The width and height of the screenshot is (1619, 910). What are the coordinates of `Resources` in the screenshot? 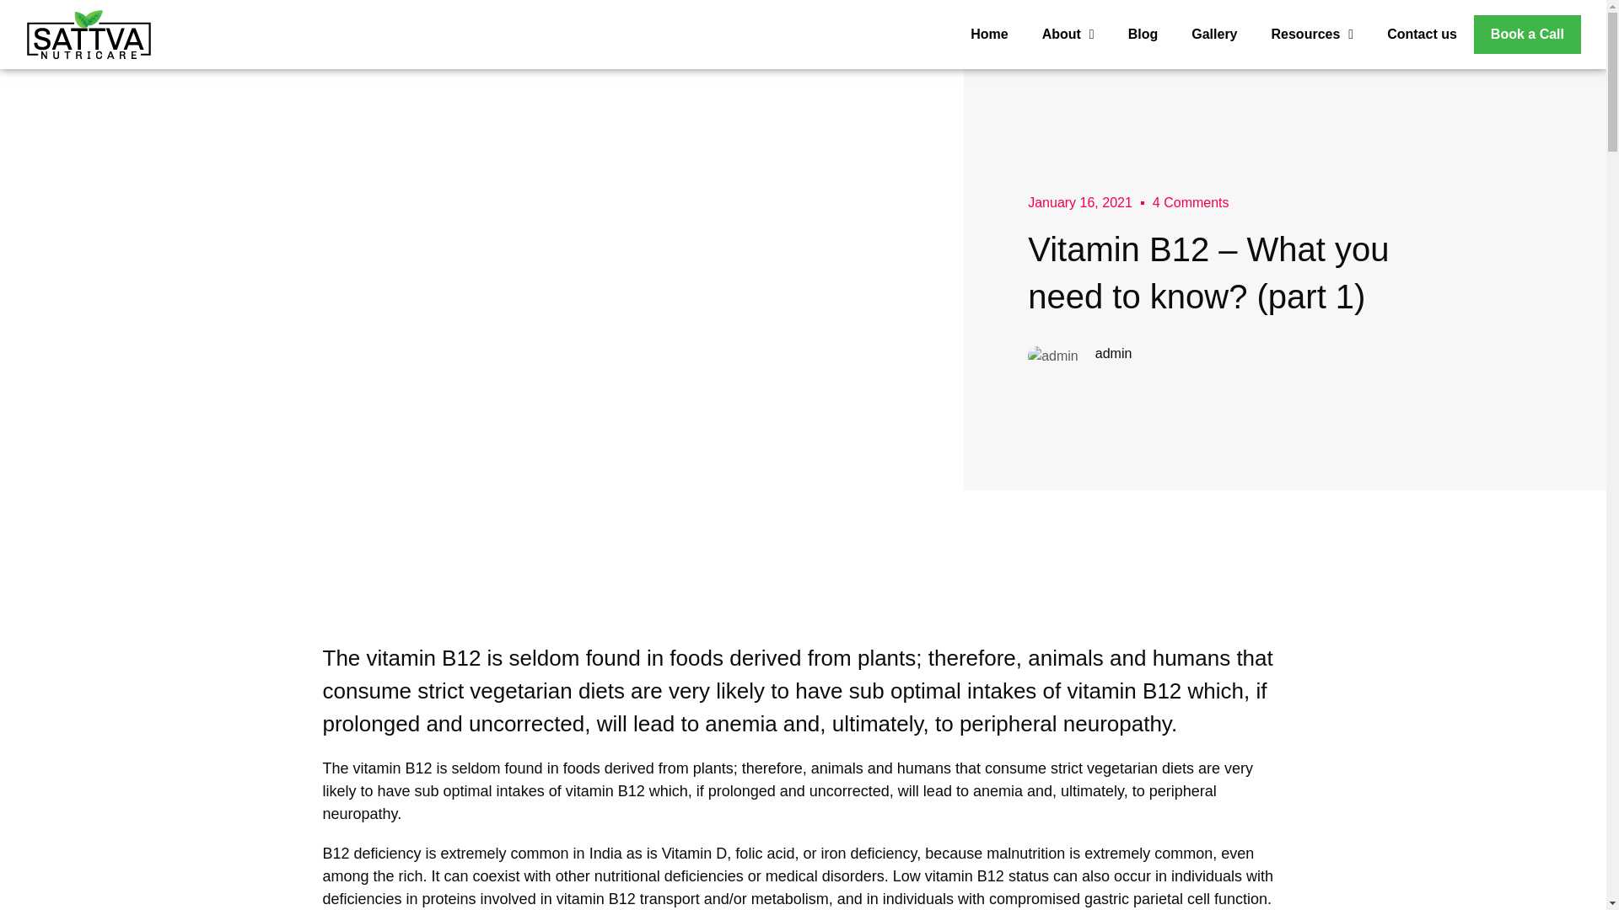 It's located at (1313, 34).